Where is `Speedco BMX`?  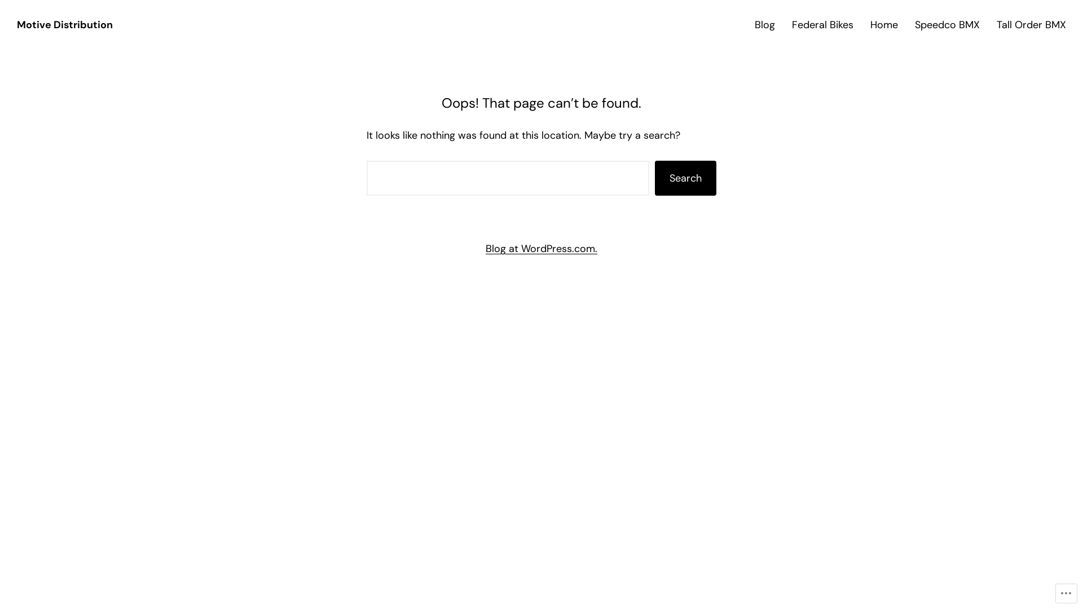 Speedco BMX is located at coordinates (948, 25).